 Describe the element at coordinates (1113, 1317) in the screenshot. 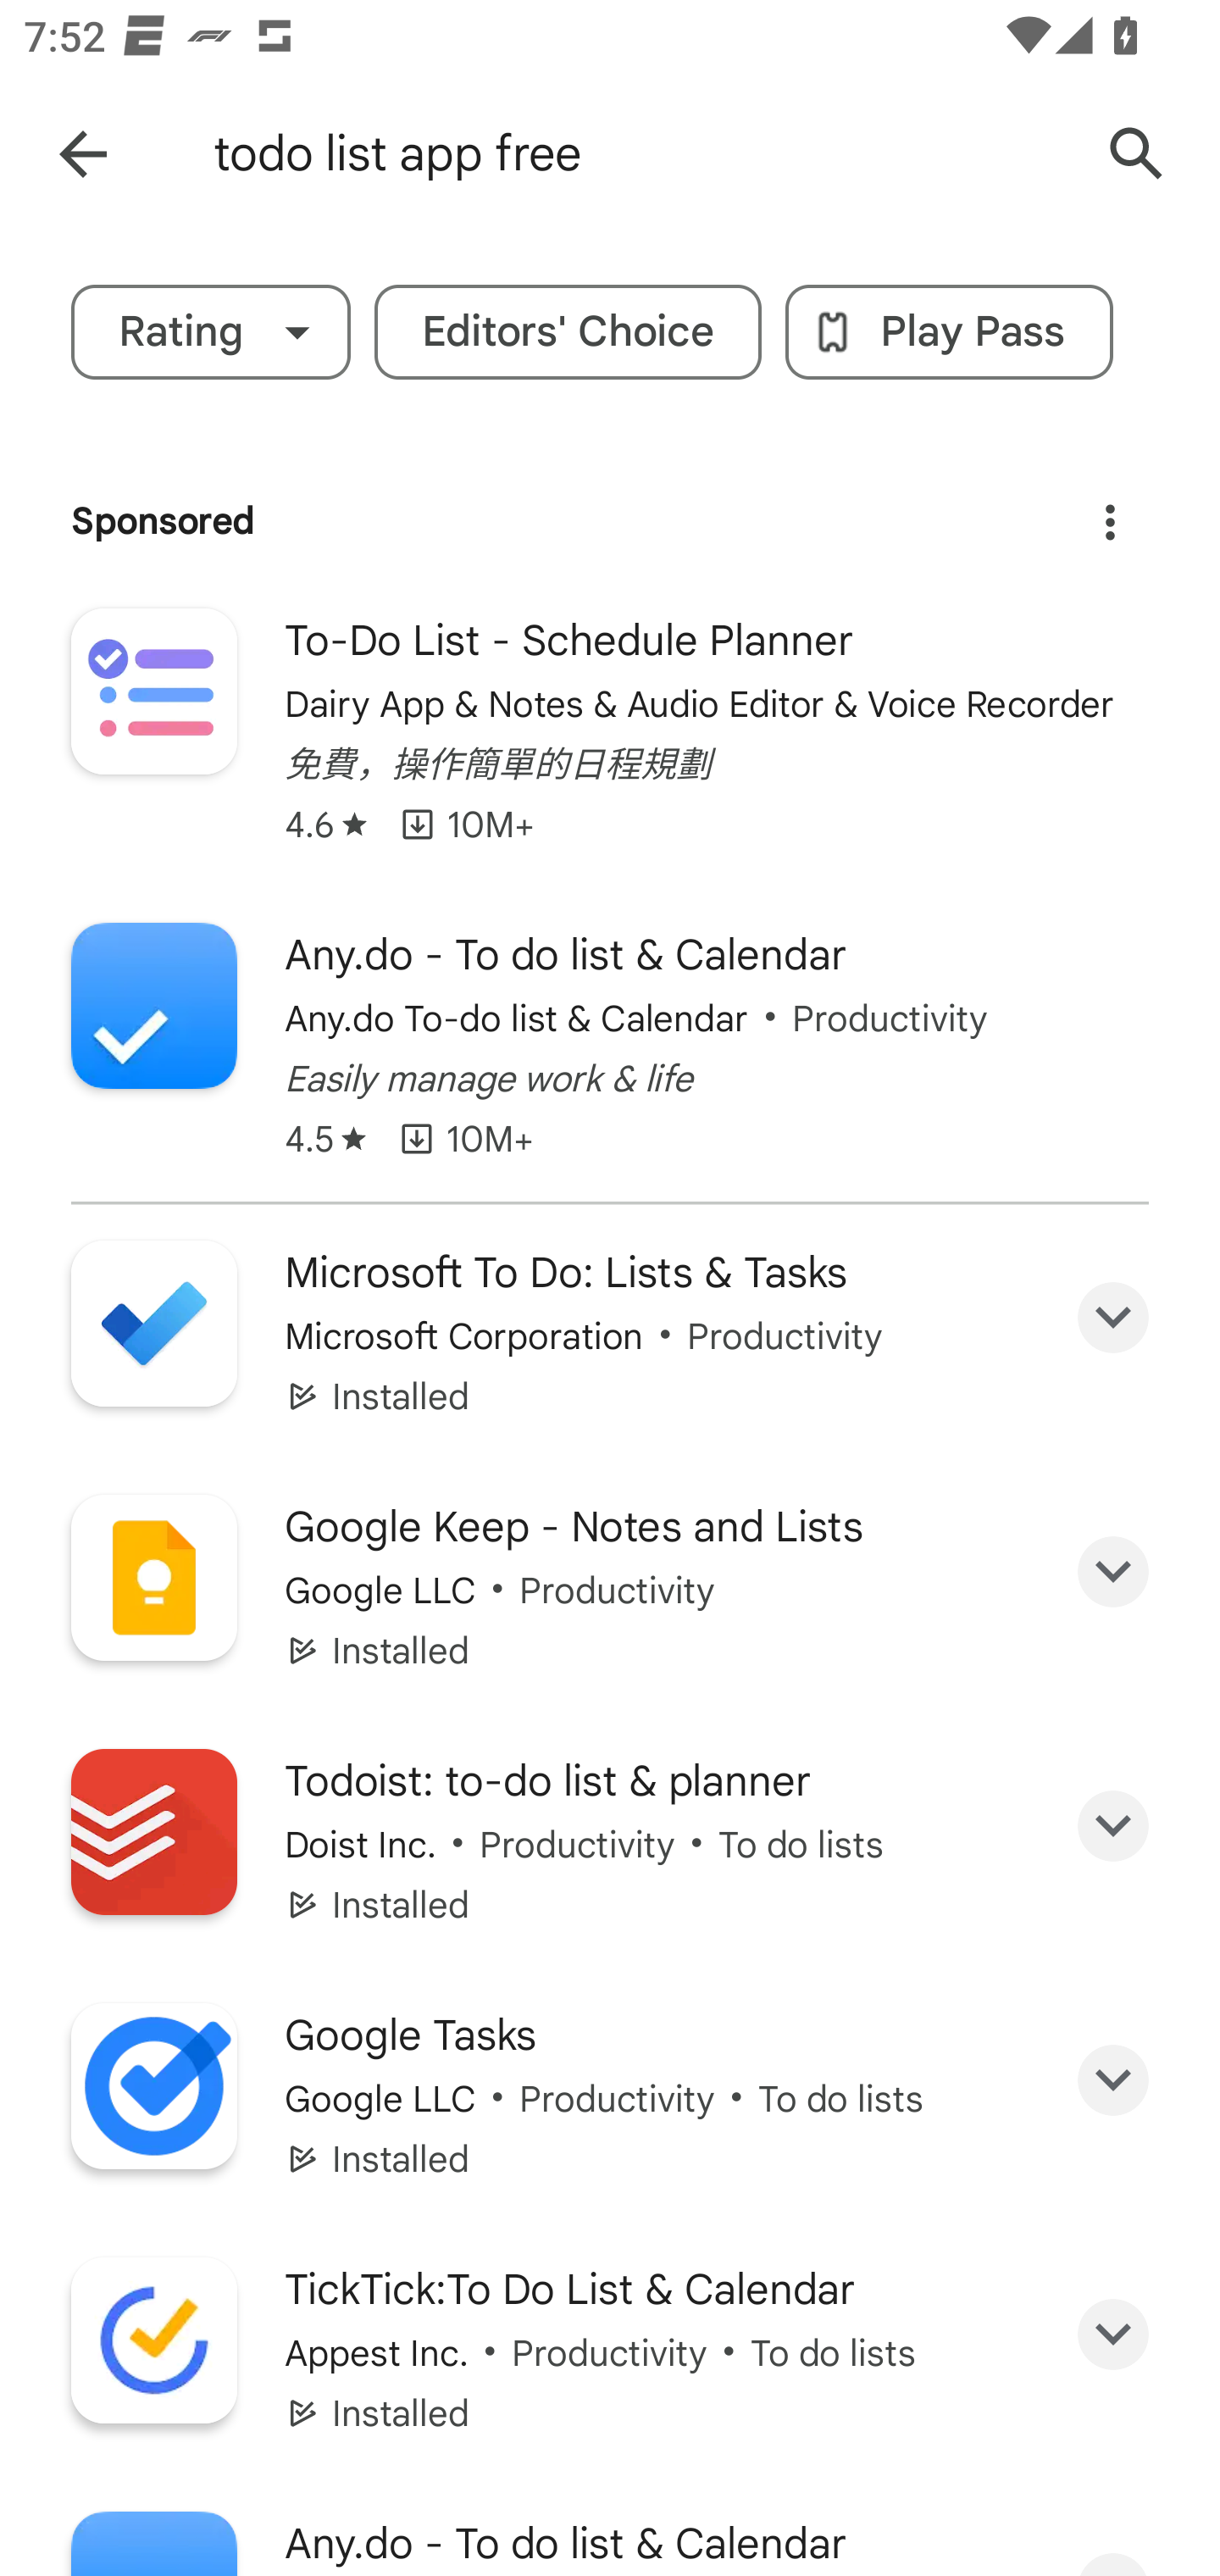

I see `Expand content for Microsoft To Do: Lists & Tasks` at that location.